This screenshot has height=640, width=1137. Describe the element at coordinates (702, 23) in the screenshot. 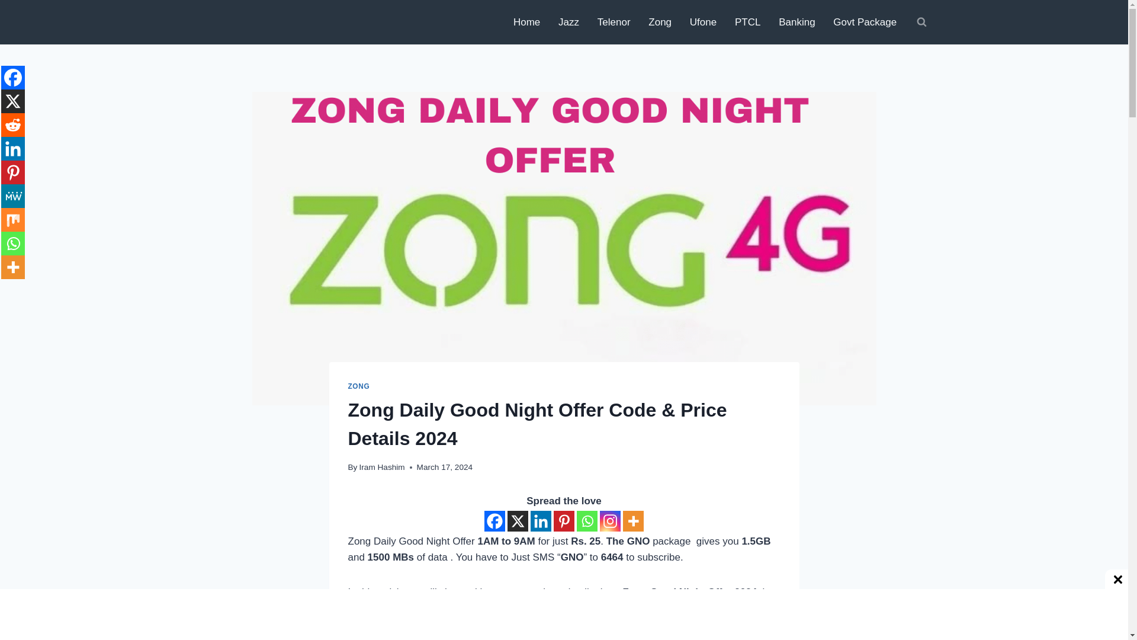

I see `Ufone` at that location.